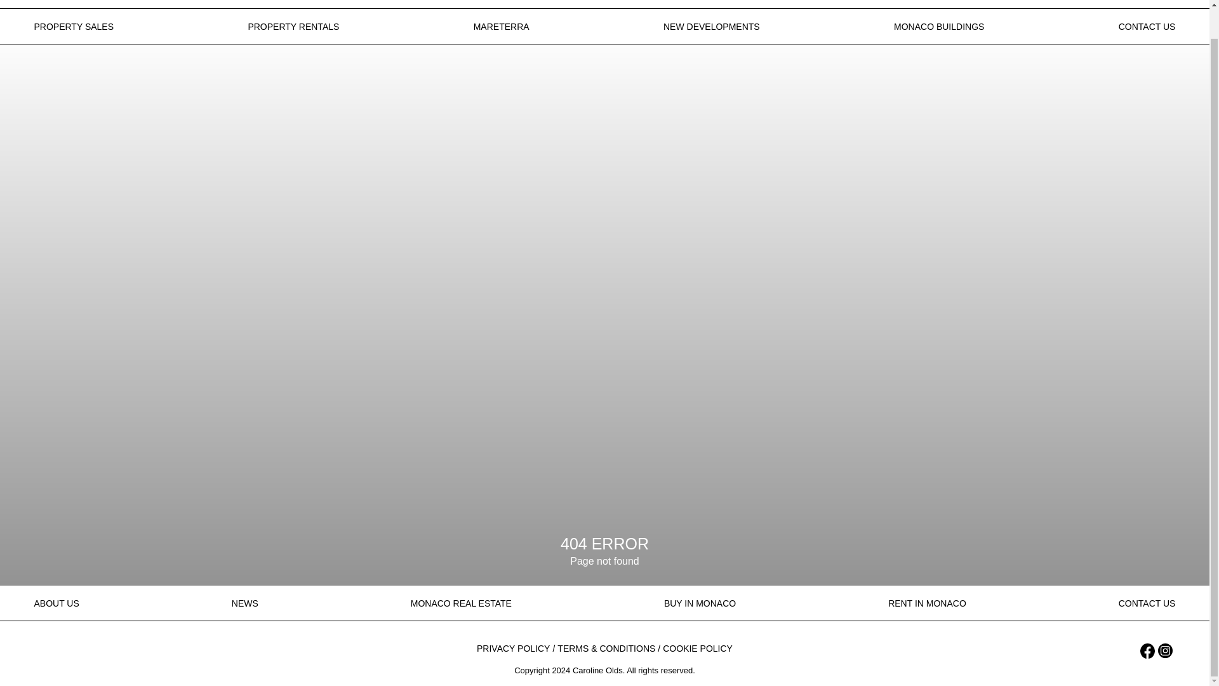 The height and width of the screenshot is (686, 1219). What do you see at coordinates (700, 603) in the screenshot?
I see `BUY IN MONACO` at bounding box center [700, 603].